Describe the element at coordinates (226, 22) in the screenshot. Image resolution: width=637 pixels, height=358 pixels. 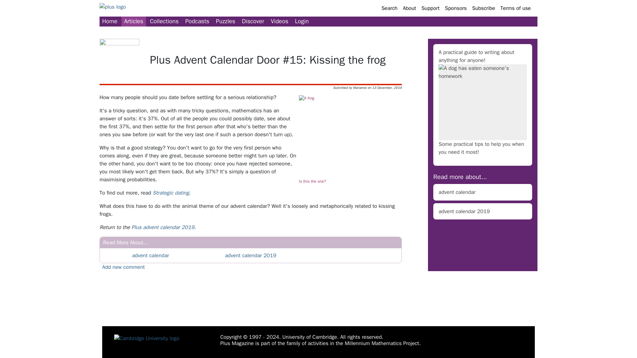
I see `Puzzles` at that location.